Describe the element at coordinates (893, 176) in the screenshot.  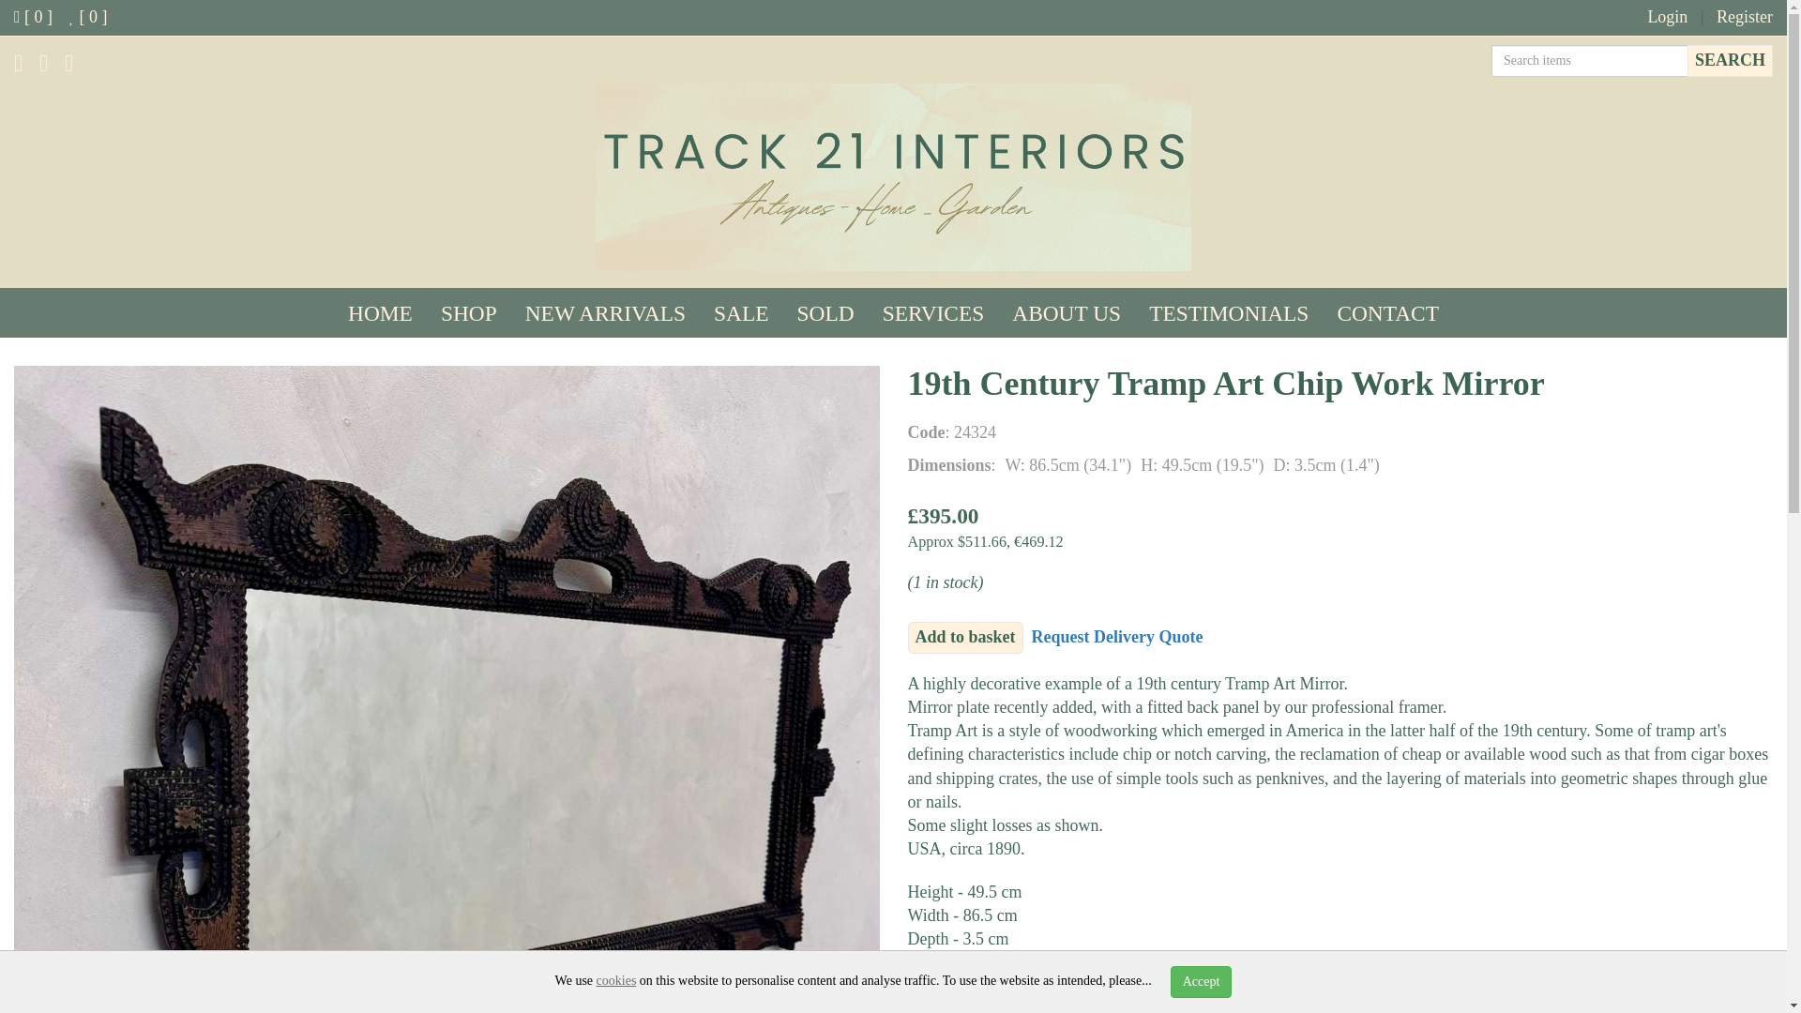
I see `Track 21 Interiors` at that location.